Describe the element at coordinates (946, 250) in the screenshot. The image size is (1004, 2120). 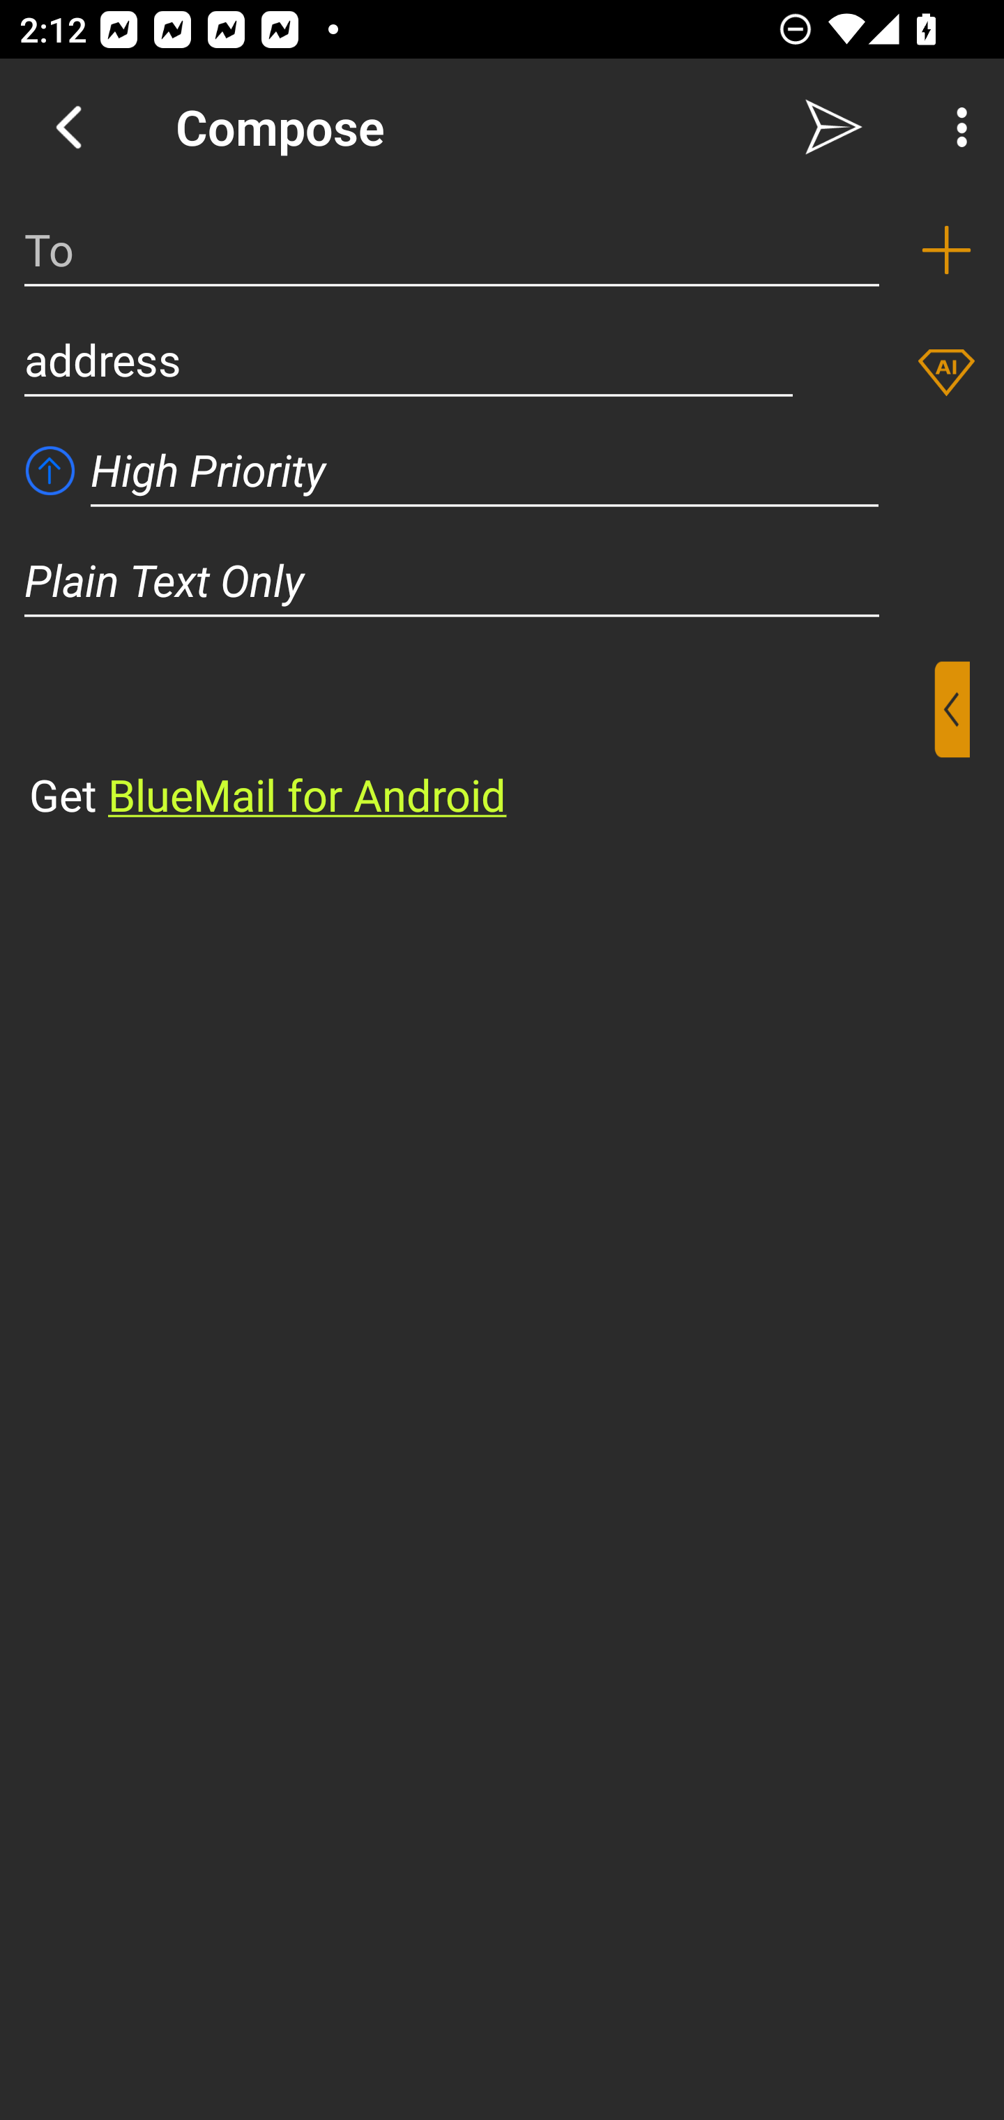
I see `Add recipient (To)` at that location.